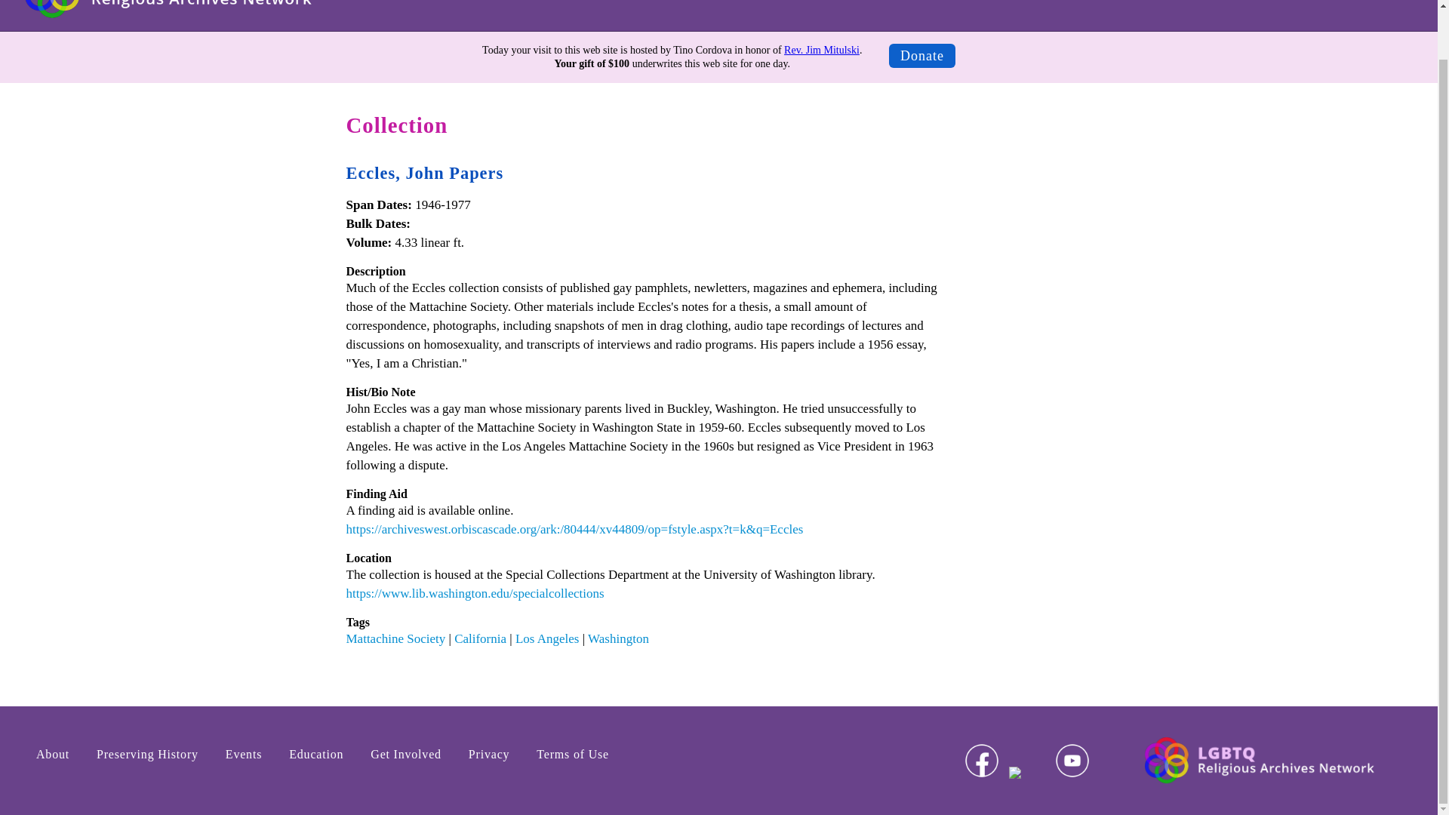 The image size is (1449, 815). Describe the element at coordinates (922, 56) in the screenshot. I see `Donate` at that location.